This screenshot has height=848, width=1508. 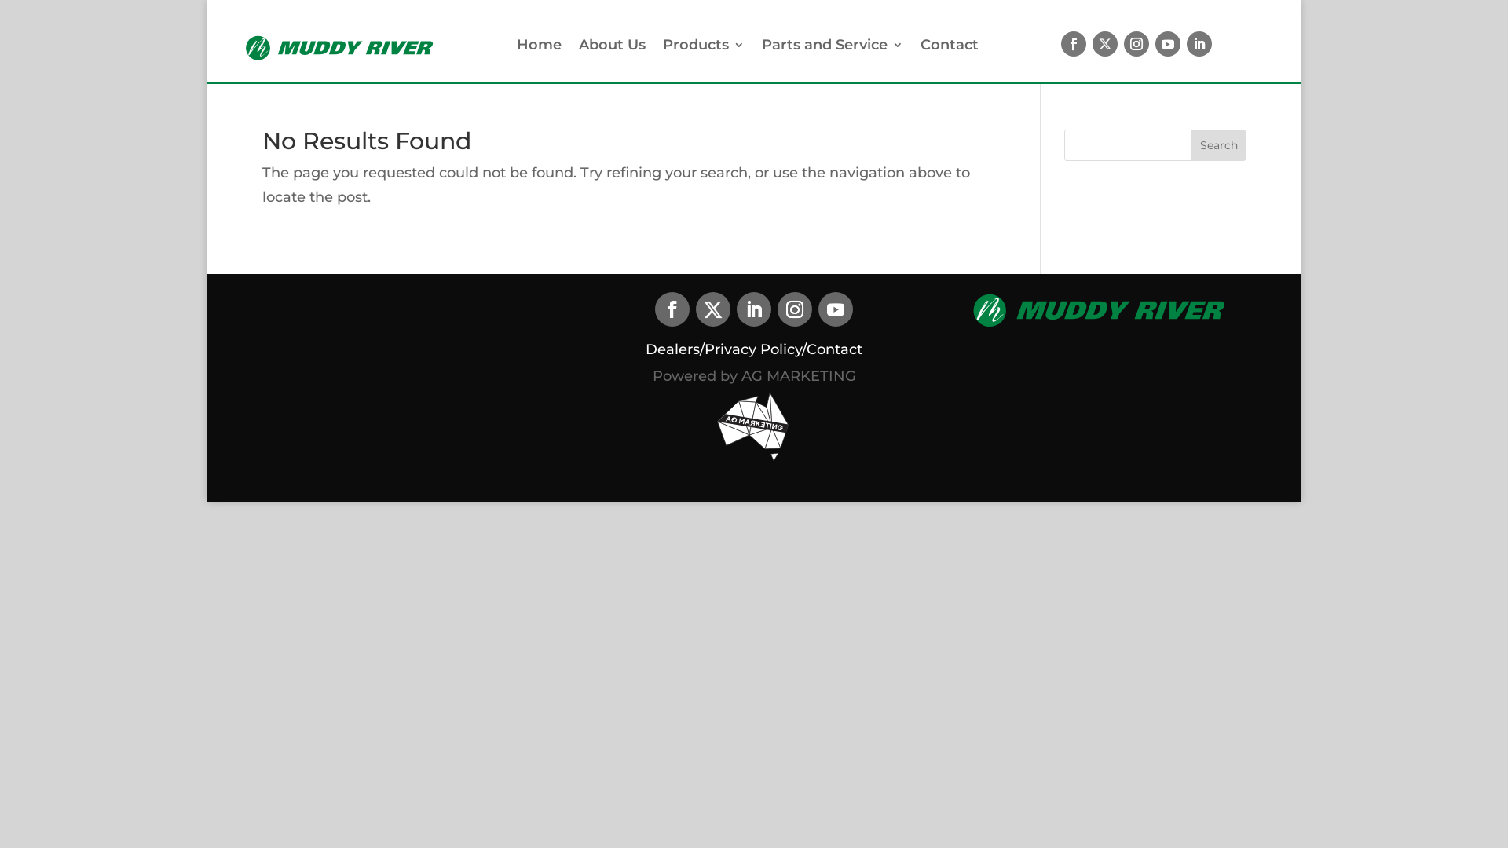 What do you see at coordinates (1199, 44) in the screenshot?
I see `Follow on LinkedIn` at bounding box center [1199, 44].